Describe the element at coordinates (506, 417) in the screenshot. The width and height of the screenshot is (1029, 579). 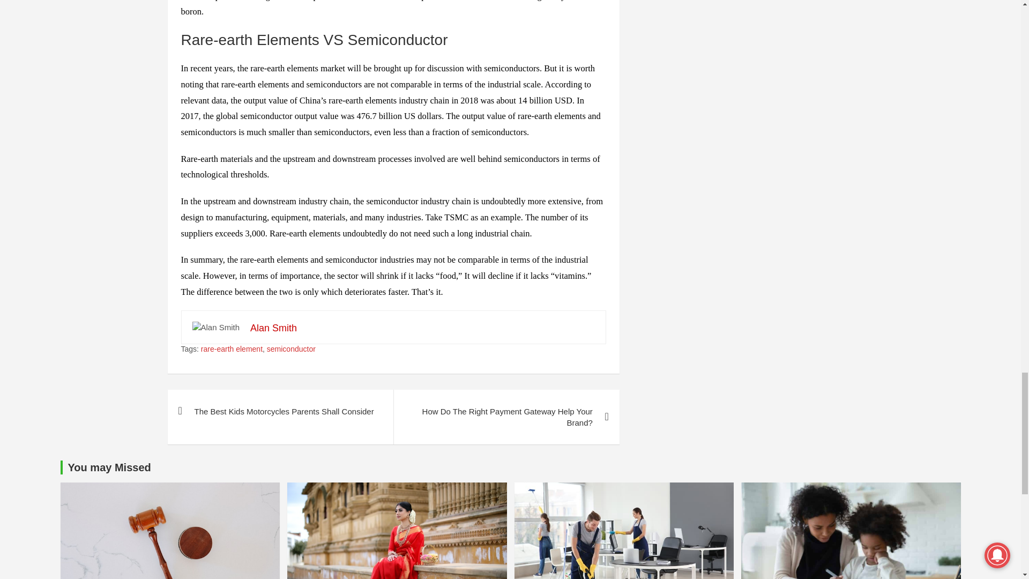
I see `How Do The Right Payment Gateway Help Your Brand?` at that location.